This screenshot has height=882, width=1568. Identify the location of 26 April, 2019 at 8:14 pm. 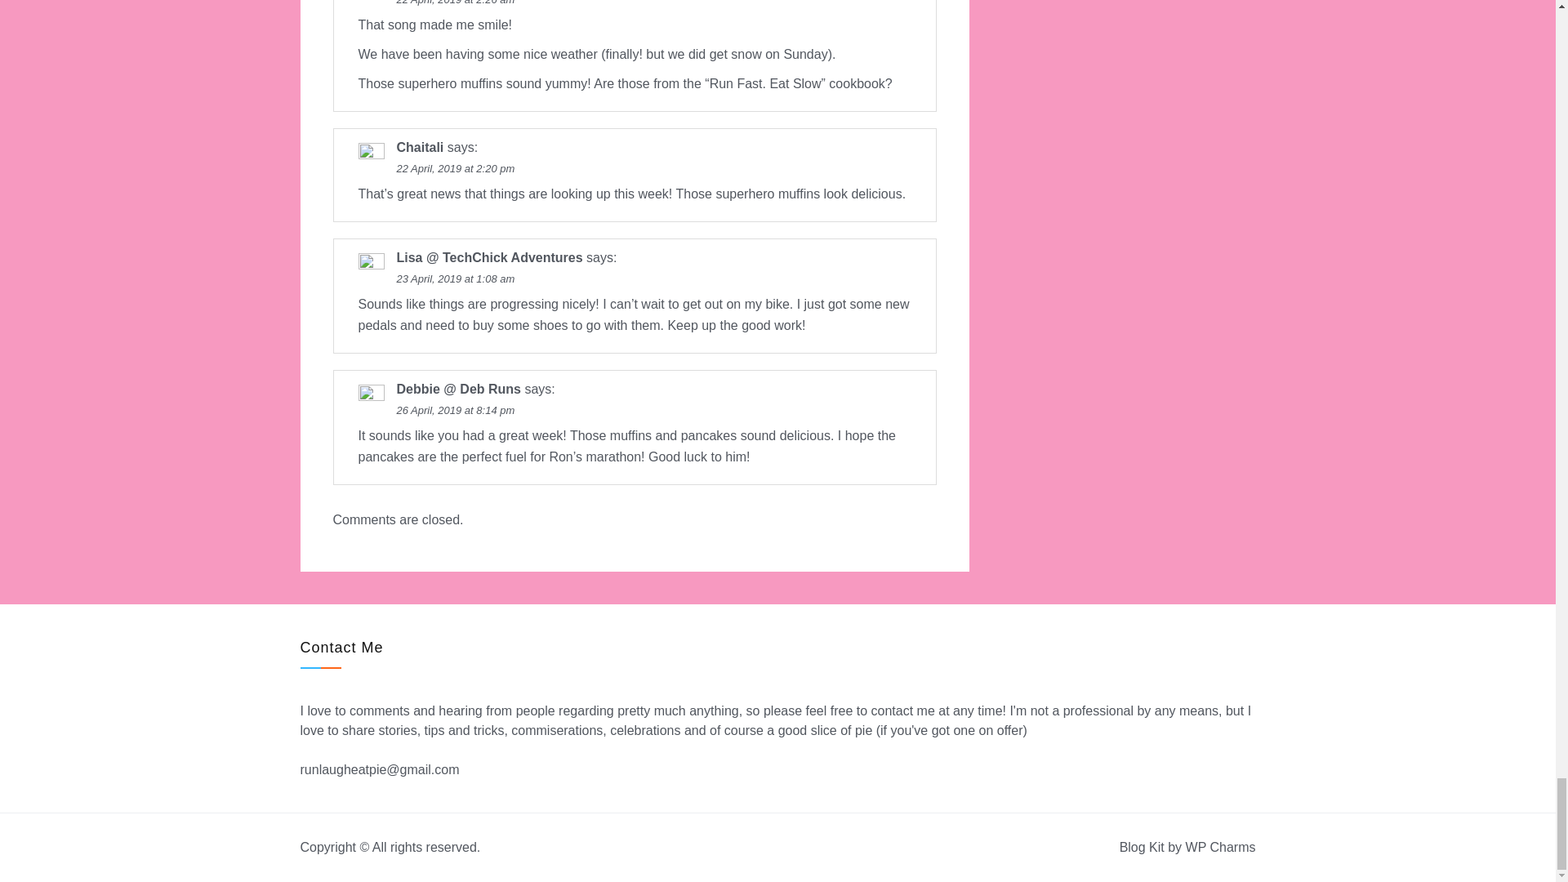
(456, 410).